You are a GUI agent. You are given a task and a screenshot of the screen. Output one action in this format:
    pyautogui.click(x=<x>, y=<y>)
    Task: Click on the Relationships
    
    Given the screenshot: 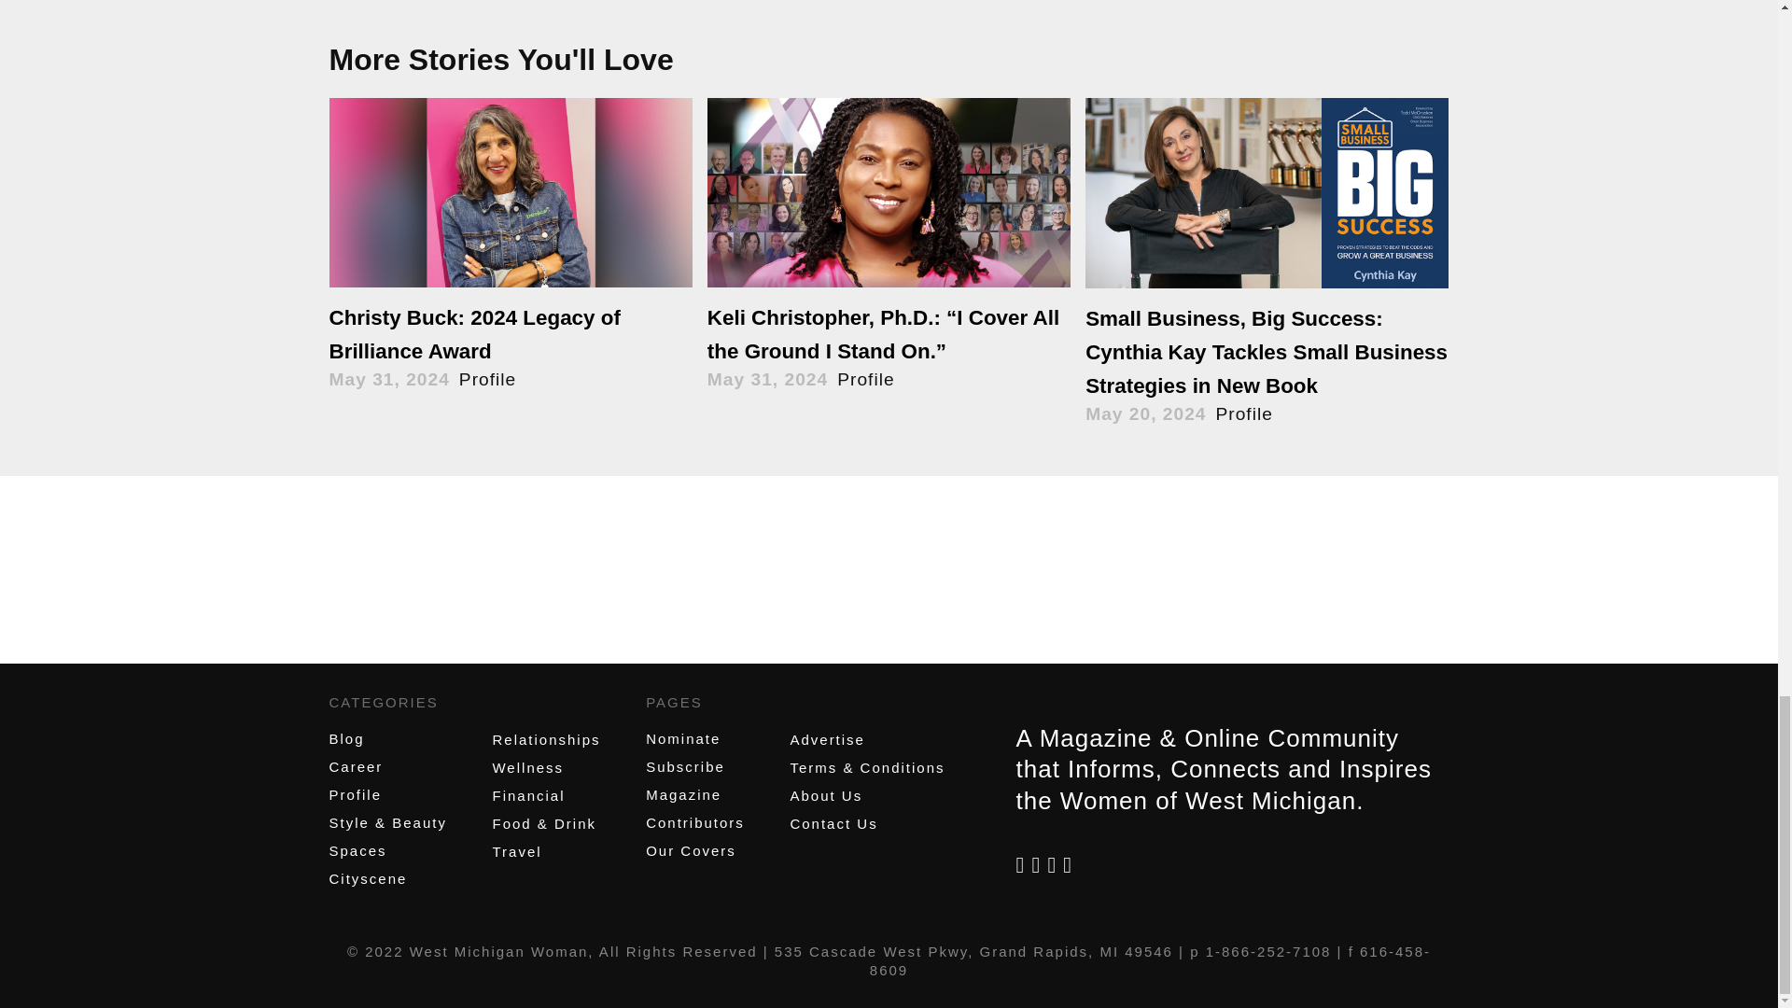 What is the action you would take?
    pyautogui.click(x=545, y=739)
    